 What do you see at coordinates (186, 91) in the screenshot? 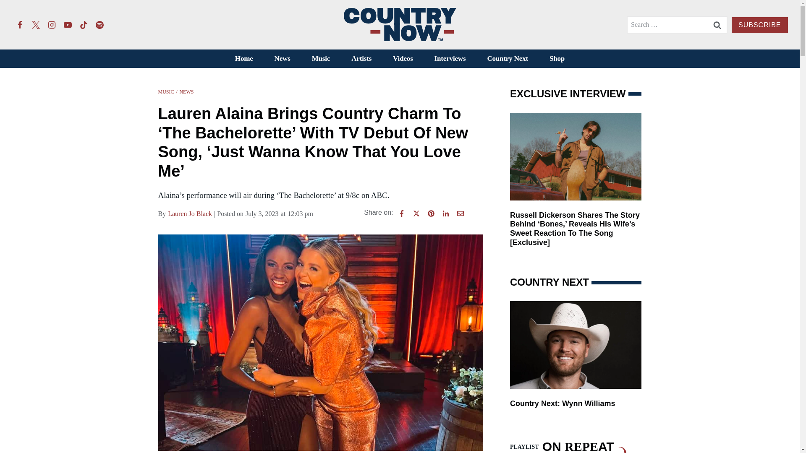
I see `NEWS` at bounding box center [186, 91].